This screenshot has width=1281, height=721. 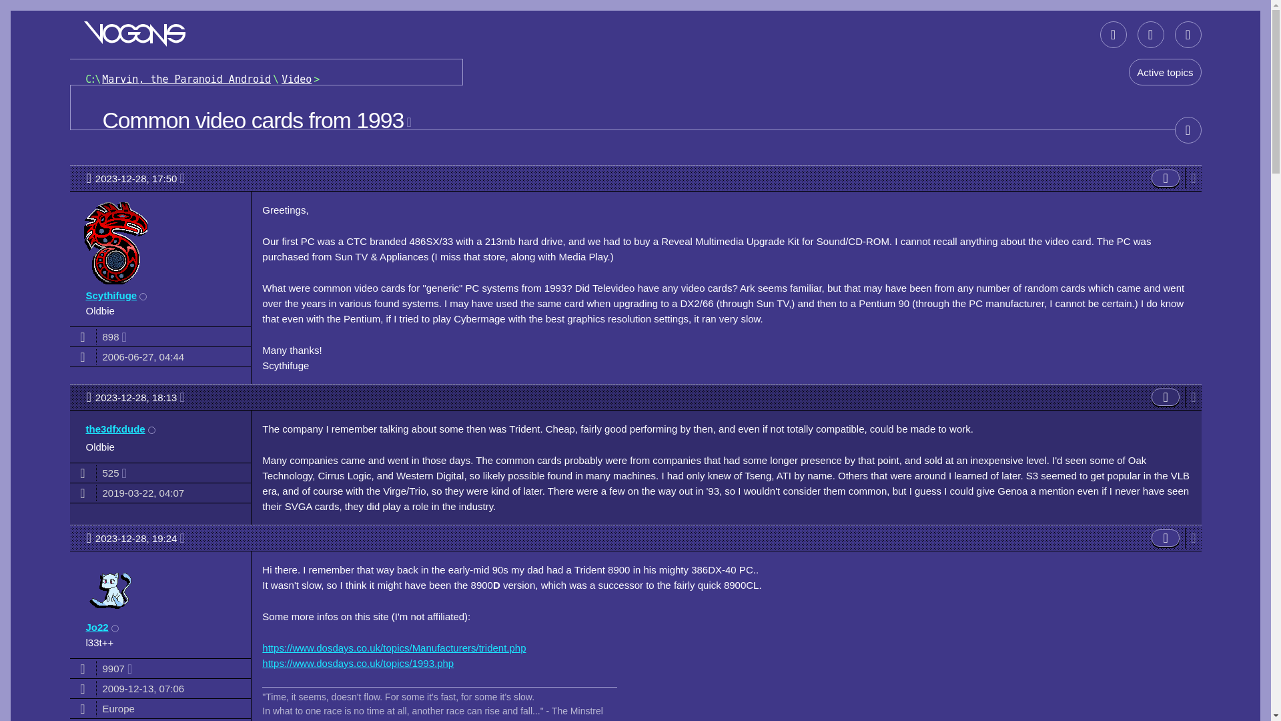 I want to click on Advanced search, so click(x=1138, y=35).